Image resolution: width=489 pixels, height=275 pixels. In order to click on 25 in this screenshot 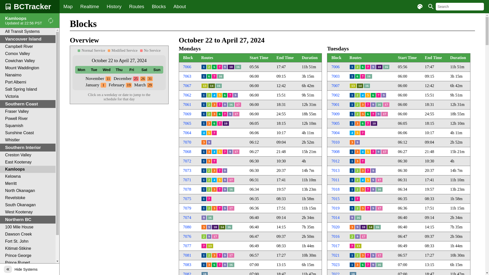, I will do `click(136, 79)`.